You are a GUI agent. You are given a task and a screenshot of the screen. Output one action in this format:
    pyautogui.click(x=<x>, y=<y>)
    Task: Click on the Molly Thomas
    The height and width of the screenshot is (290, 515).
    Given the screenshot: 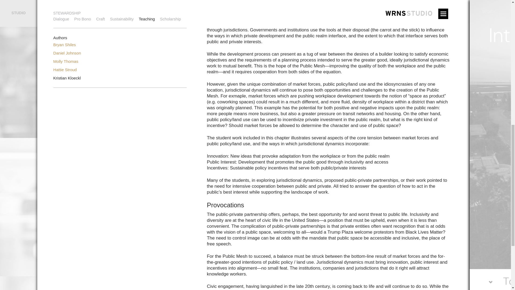 What is the action you would take?
    pyautogui.click(x=66, y=61)
    